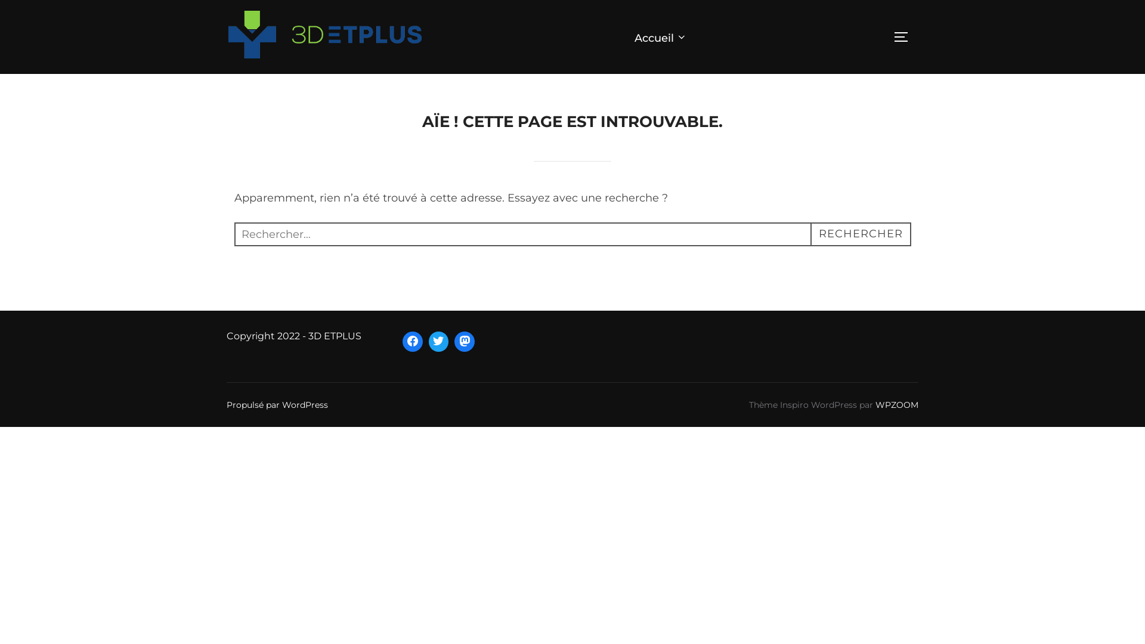 Image resolution: width=1145 pixels, height=644 pixels. Describe the element at coordinates (661, 37) in the screenshot. I see `Accueil` at that location.